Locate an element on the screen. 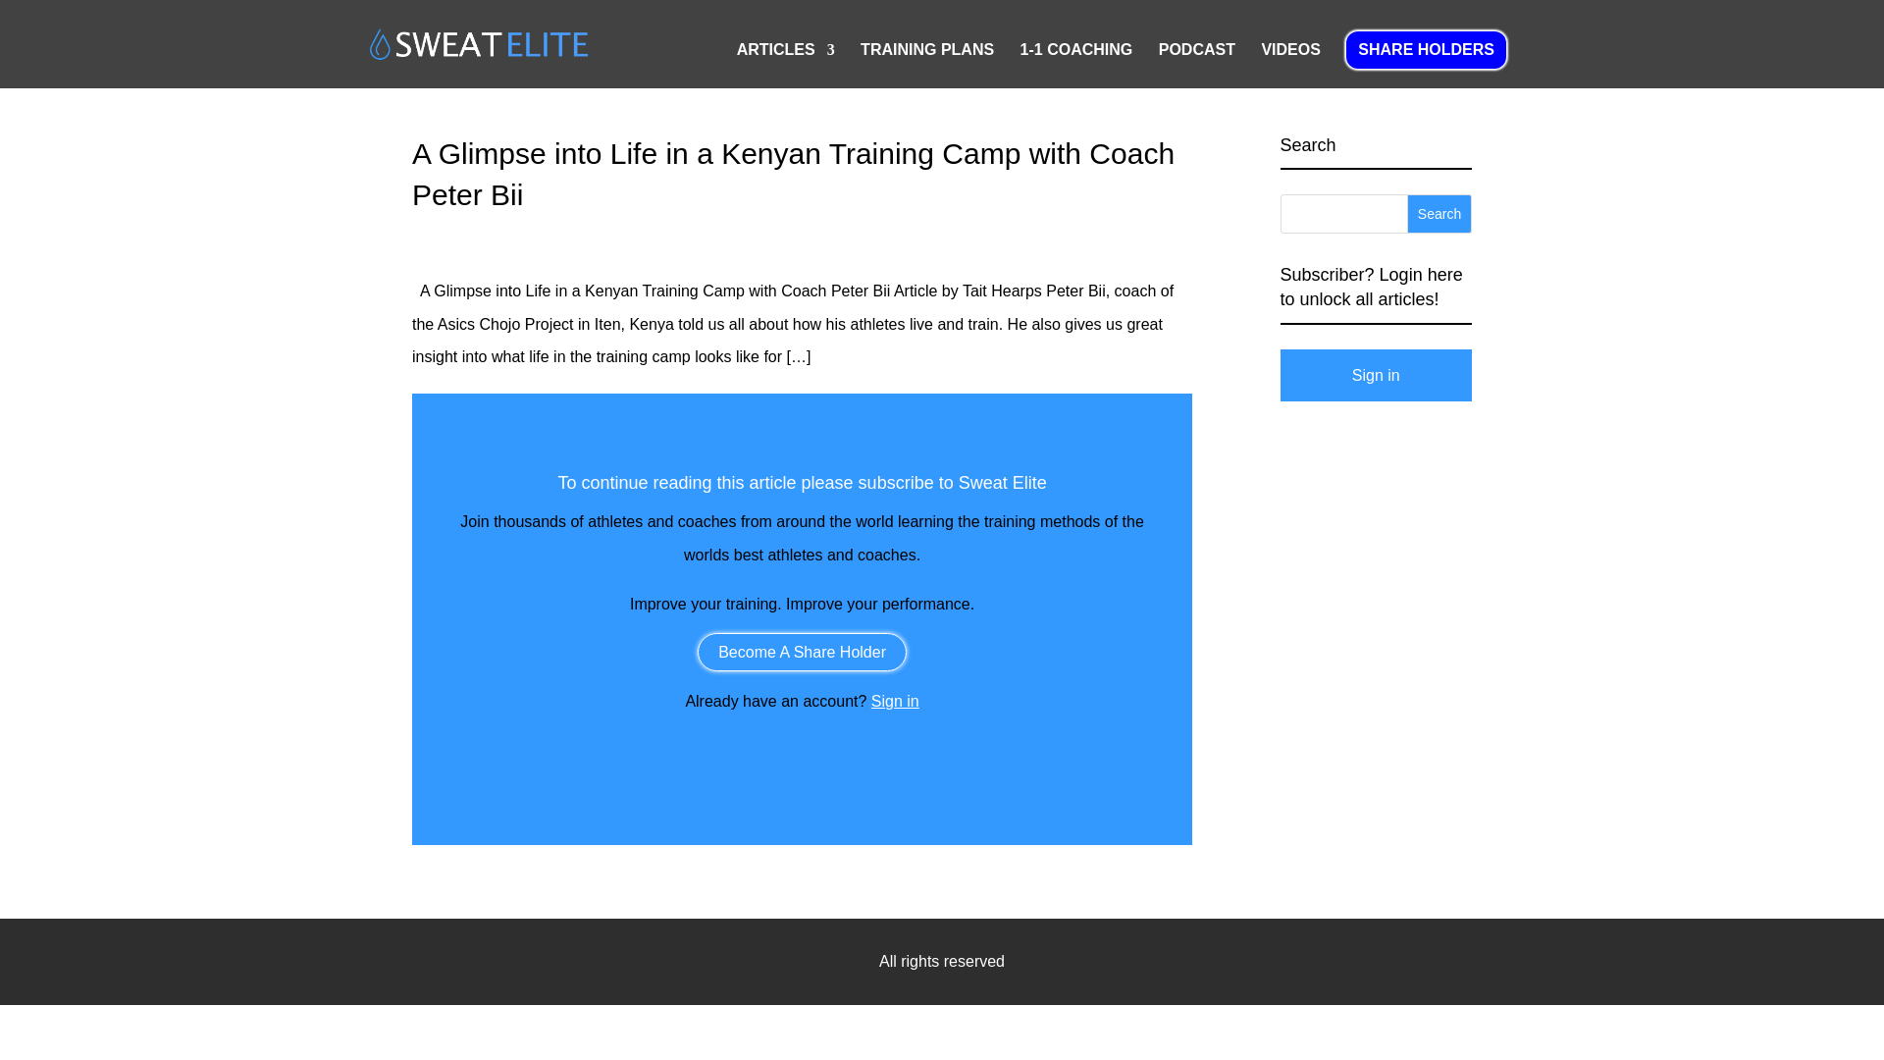 The width and height of the screenshot is (1884, 1060). SHARE HOLDERS is located at coordinates (1426, 50).